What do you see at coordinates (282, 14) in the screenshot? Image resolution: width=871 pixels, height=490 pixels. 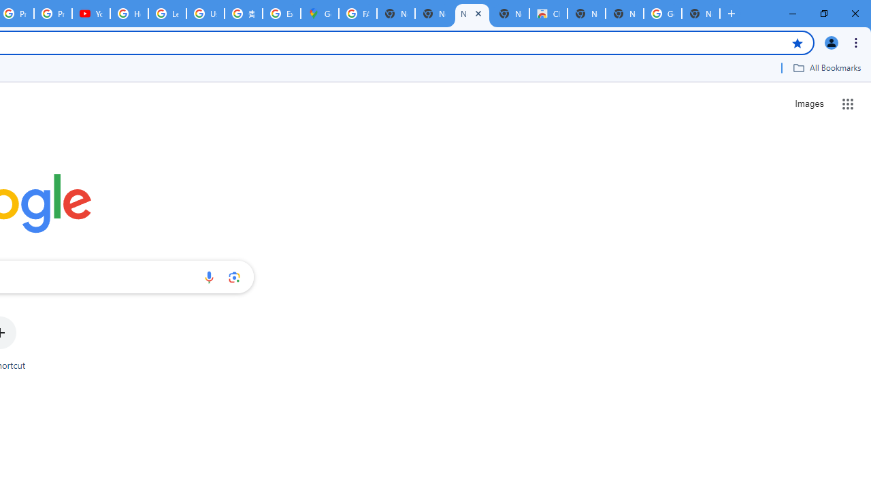 I see `Explore new street-level details - Google Maps Help` at bounding box center [282, 14].